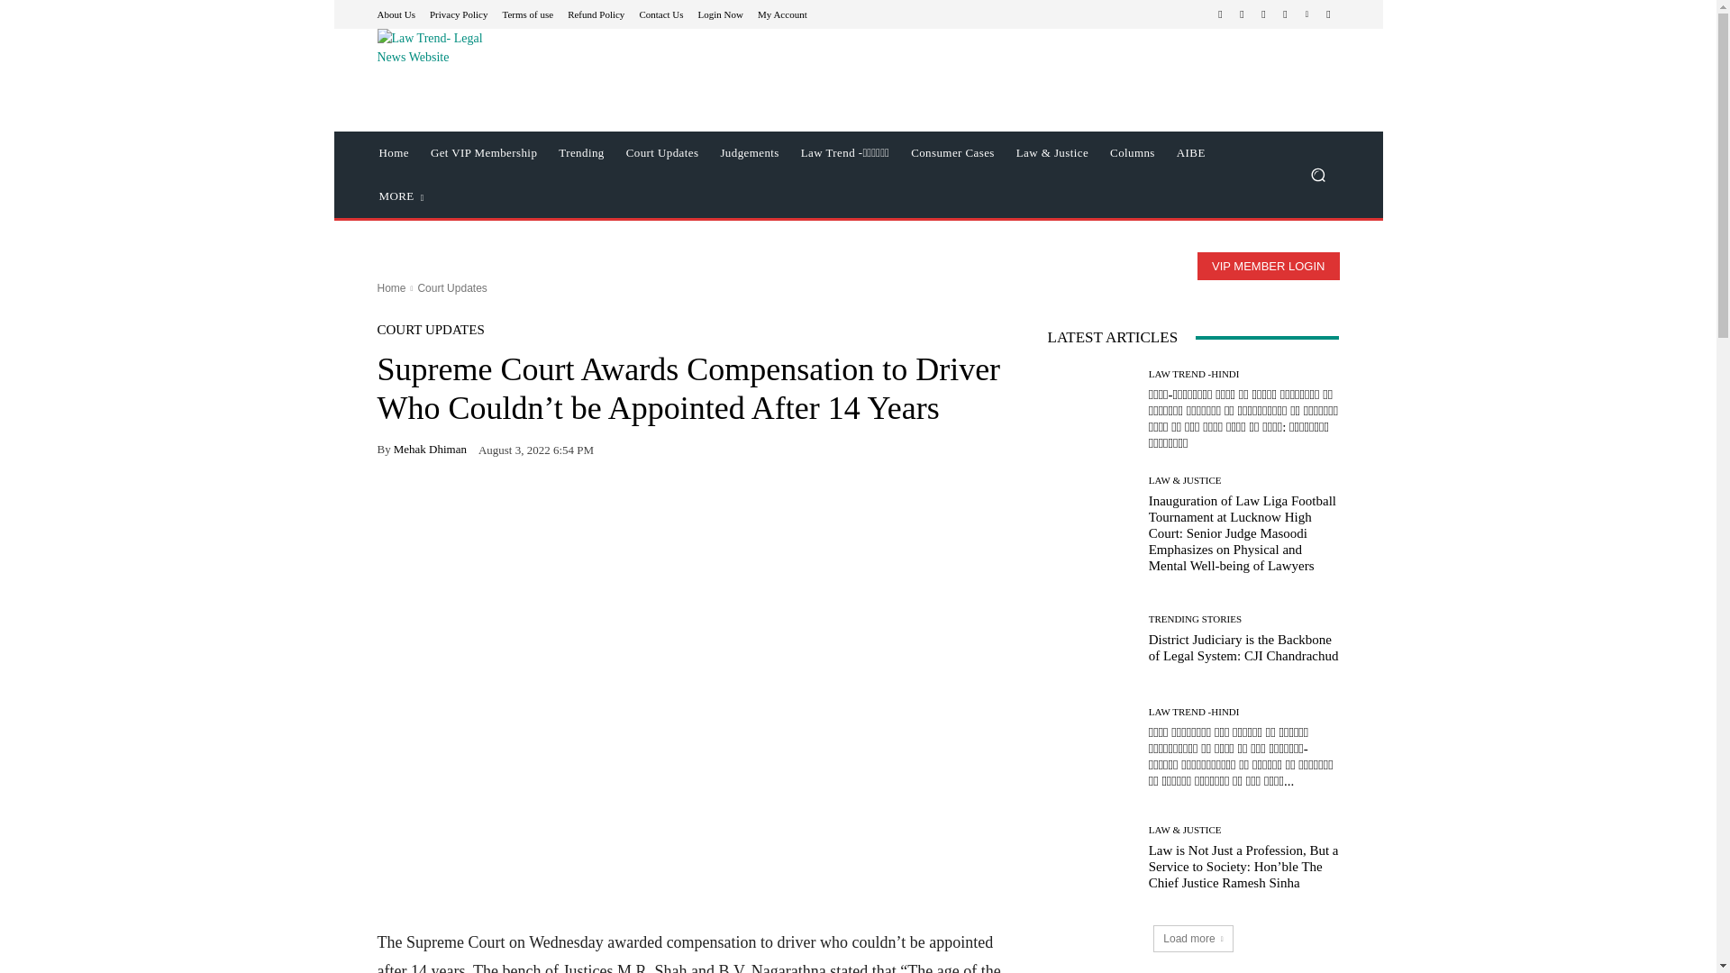 The height and width of the screenshot is (973, 1730). I want to click on Privacy Policy, so click(458, 13).